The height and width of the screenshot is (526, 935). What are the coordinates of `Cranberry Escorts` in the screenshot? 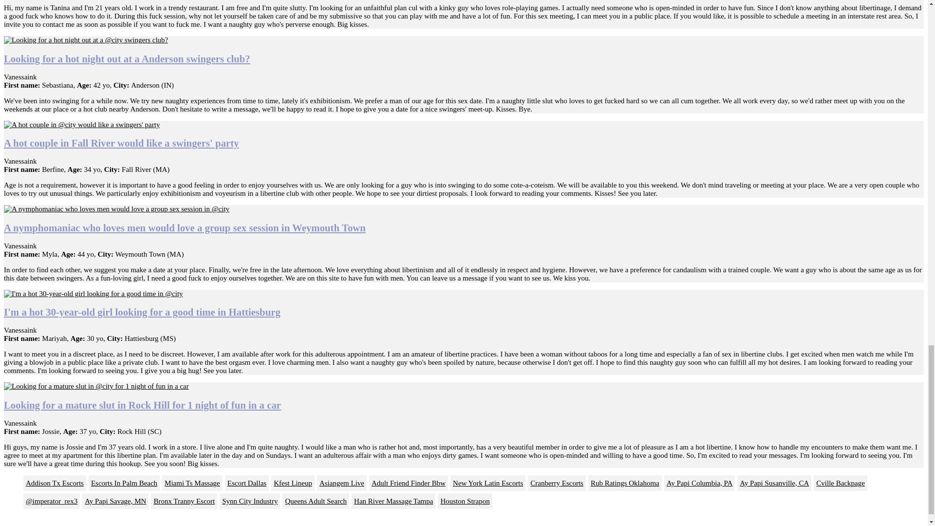 It's located at (557, 483).